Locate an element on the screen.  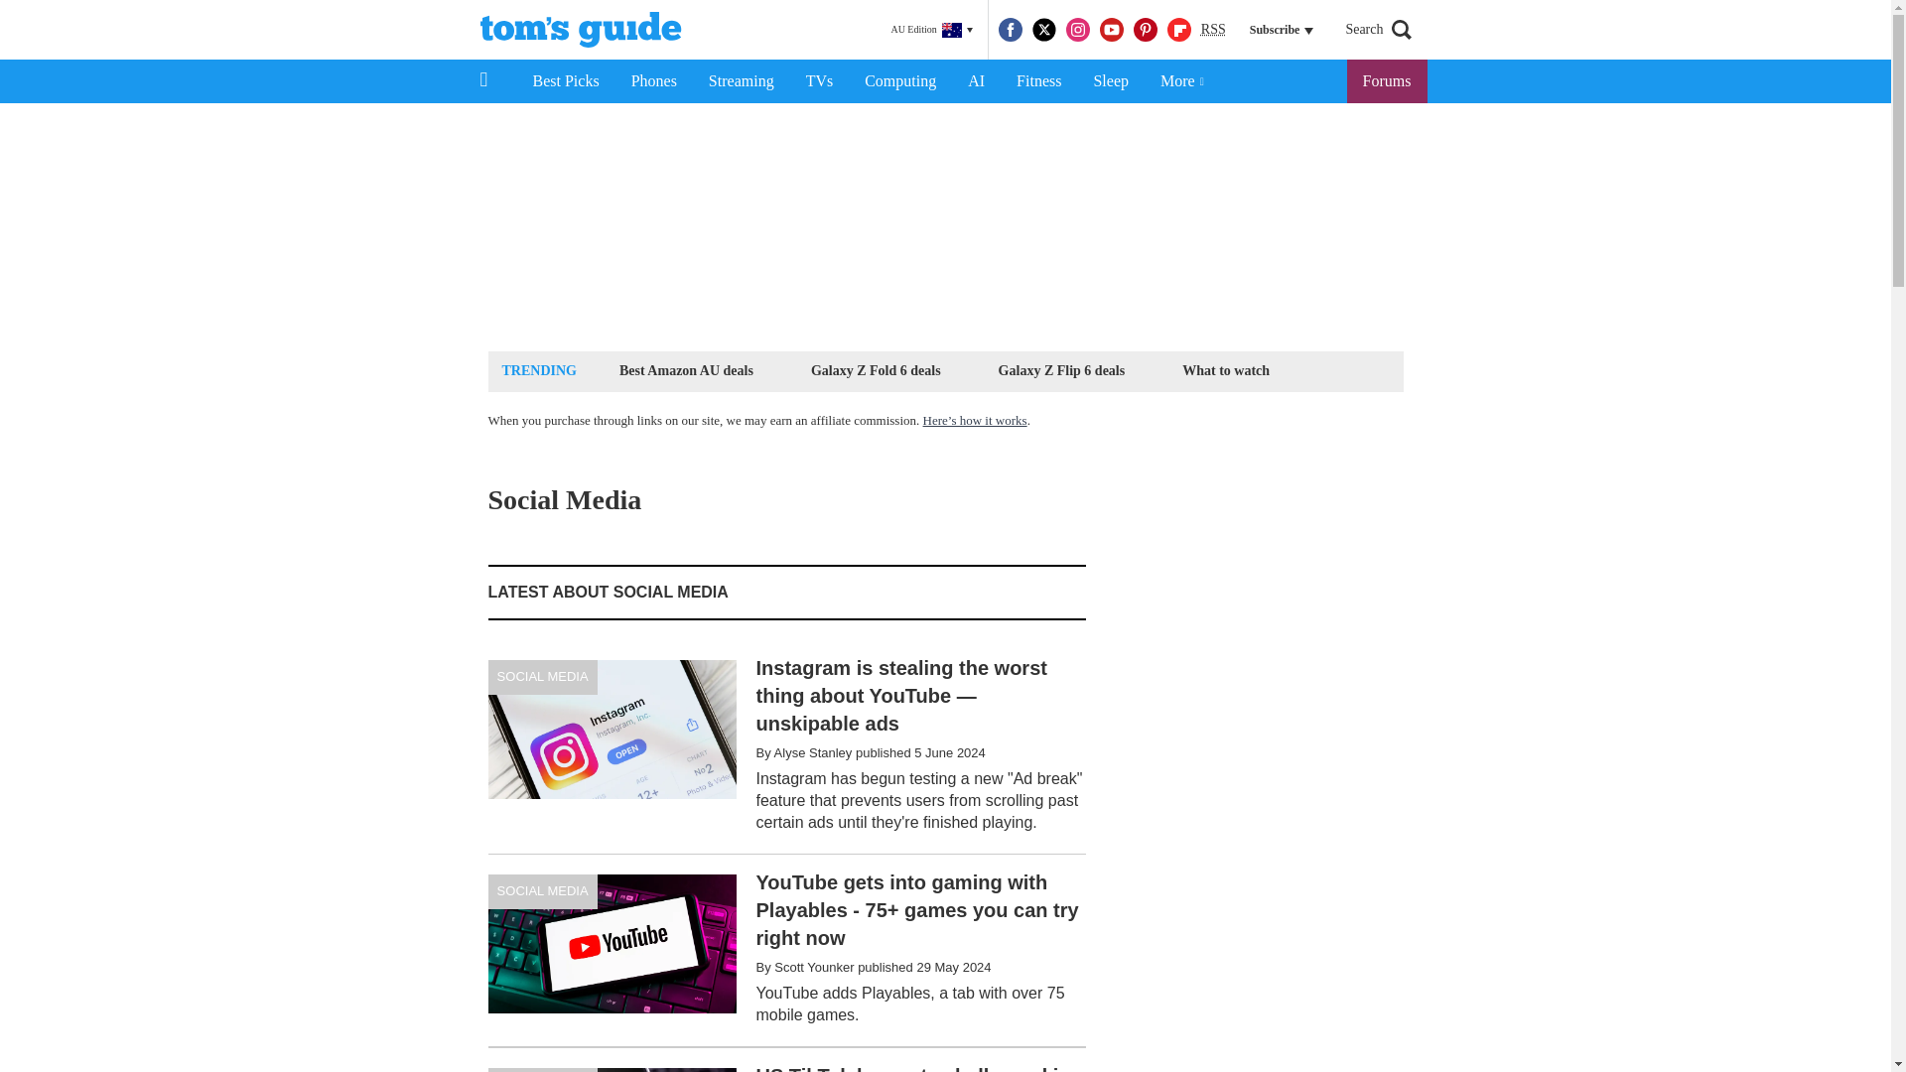
Sleep is located at coordinates (1110, 81).